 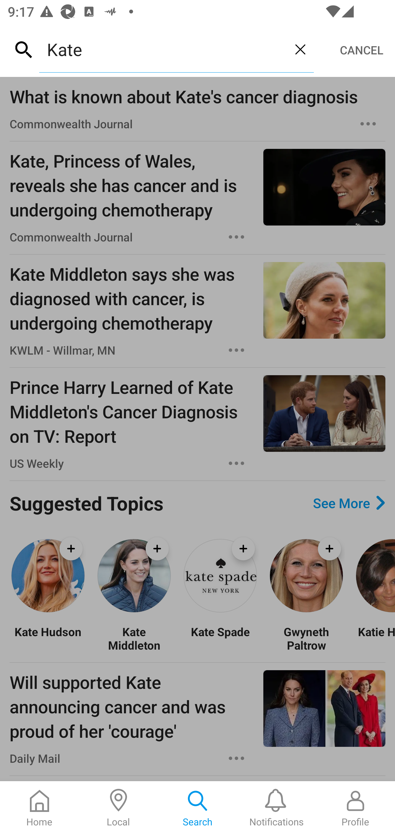 I want to click on Options, so click(x=236, y=758).